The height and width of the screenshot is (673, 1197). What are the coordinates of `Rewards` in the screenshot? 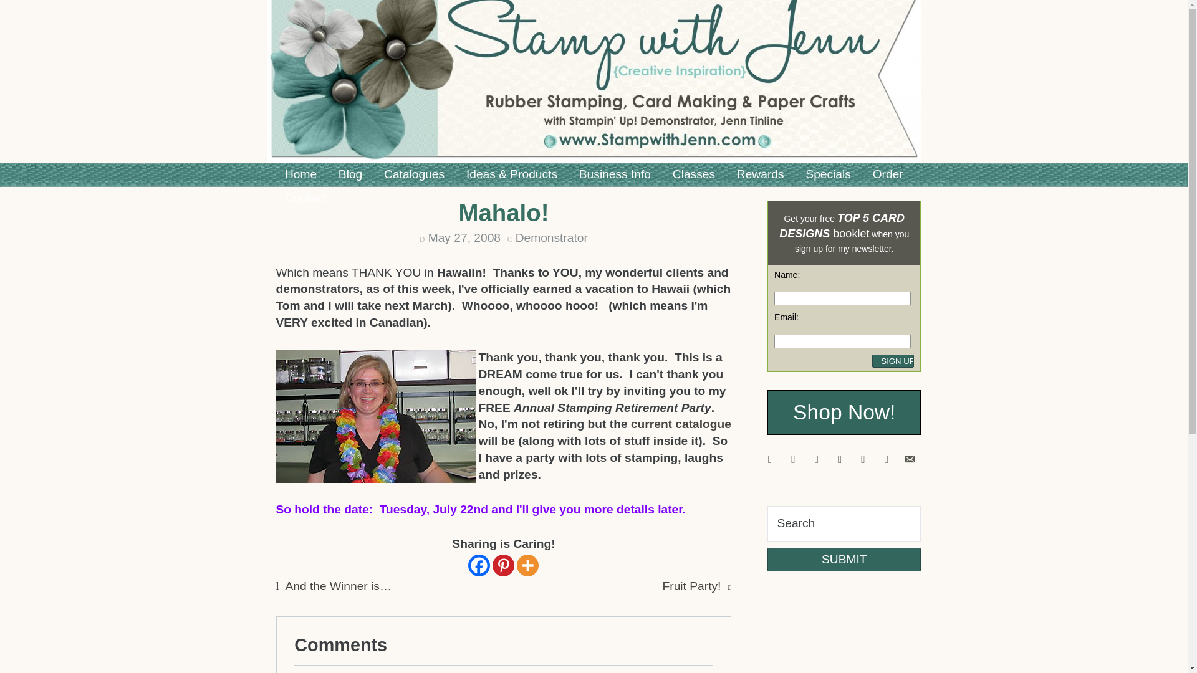 It's located at (760, 174).